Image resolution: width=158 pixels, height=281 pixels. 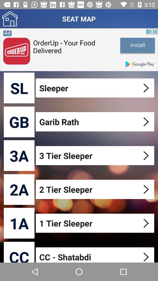 I want to click on turn off the icon to the left of 2 tier sleeper item, so click(x=19, y=189).